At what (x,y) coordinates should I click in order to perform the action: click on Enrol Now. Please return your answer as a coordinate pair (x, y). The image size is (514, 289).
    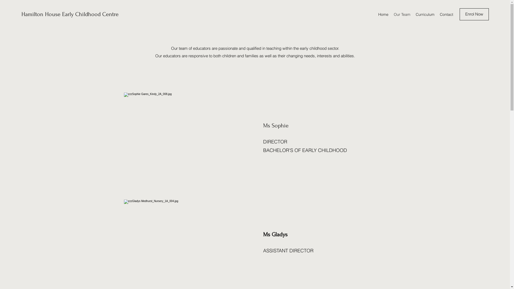
    Looking at the image, I should click on (474, 14).